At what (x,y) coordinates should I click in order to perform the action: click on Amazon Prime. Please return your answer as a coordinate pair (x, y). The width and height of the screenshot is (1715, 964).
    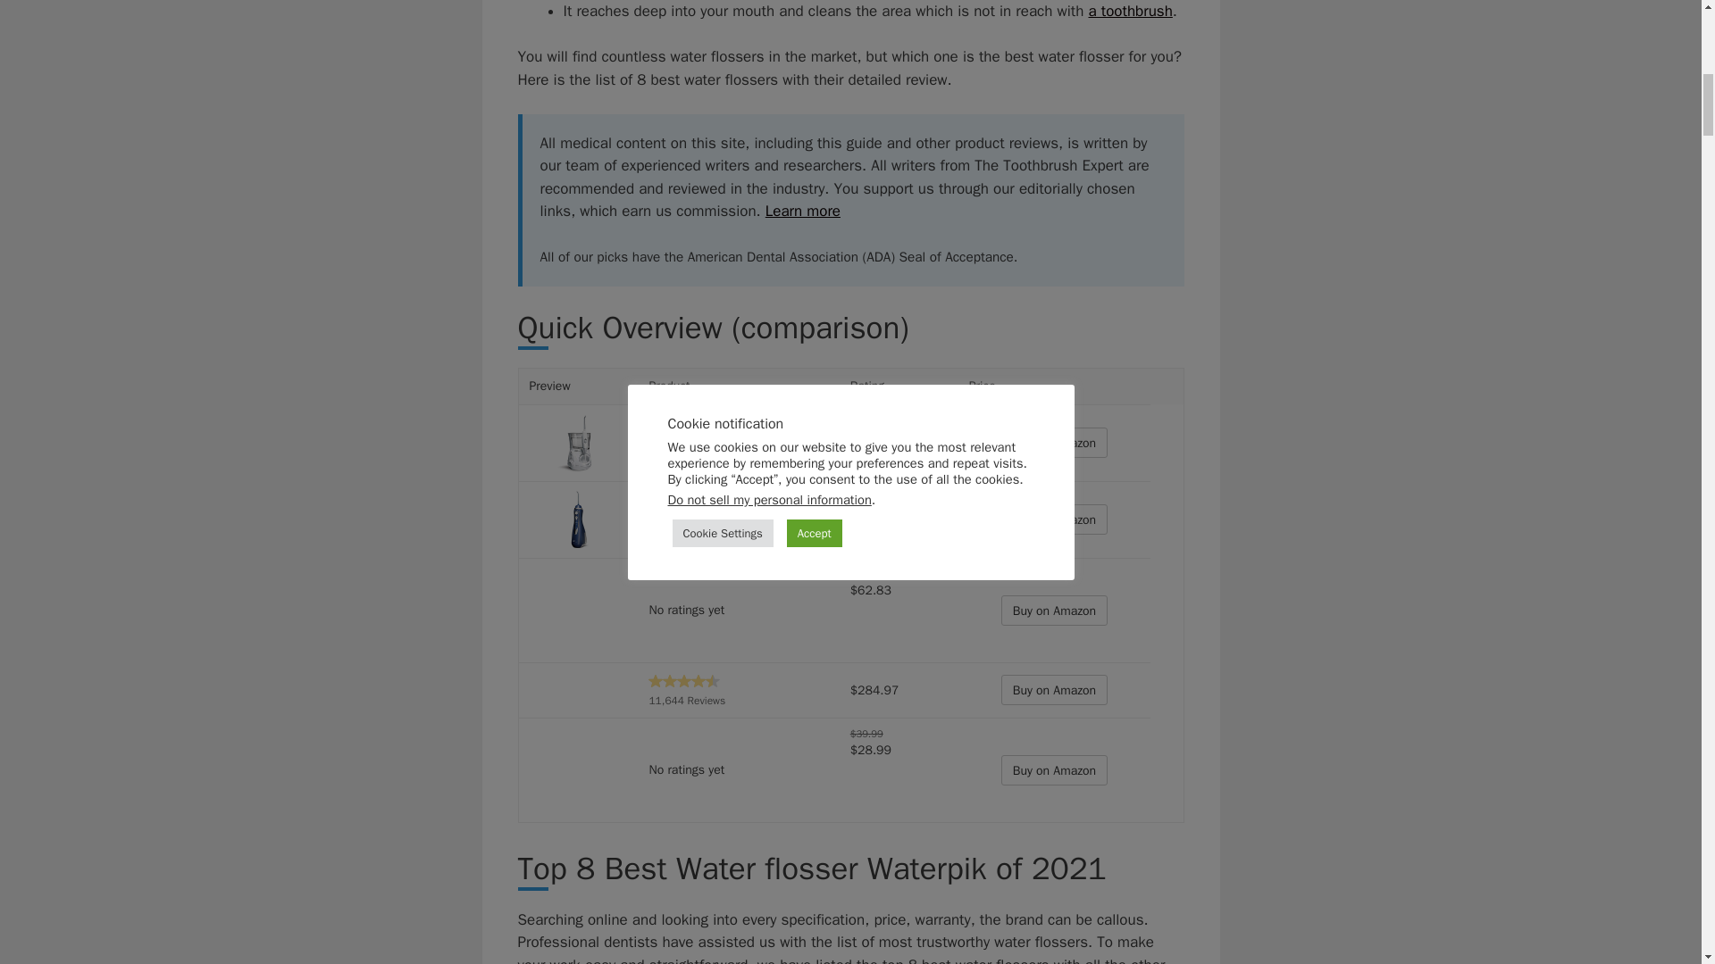
    Looking at the image, I should click on (874, 644).